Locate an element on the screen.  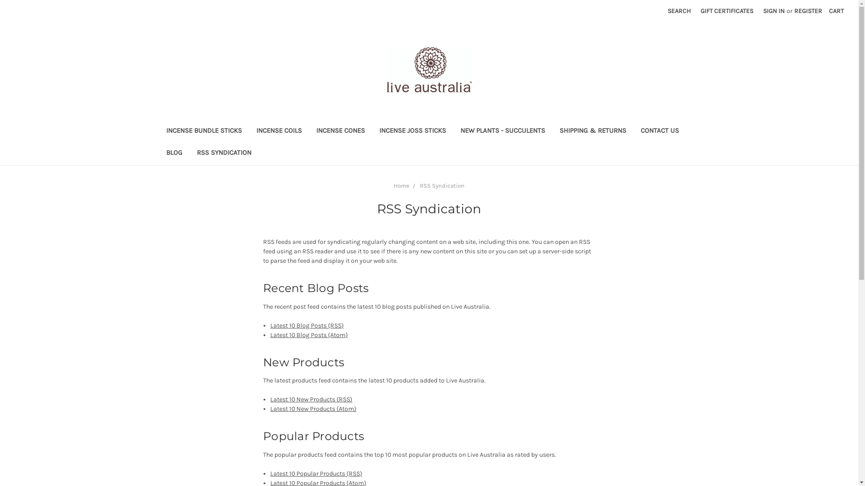
INCENSE JOSS STICKS is located at coordinates (413, 131).